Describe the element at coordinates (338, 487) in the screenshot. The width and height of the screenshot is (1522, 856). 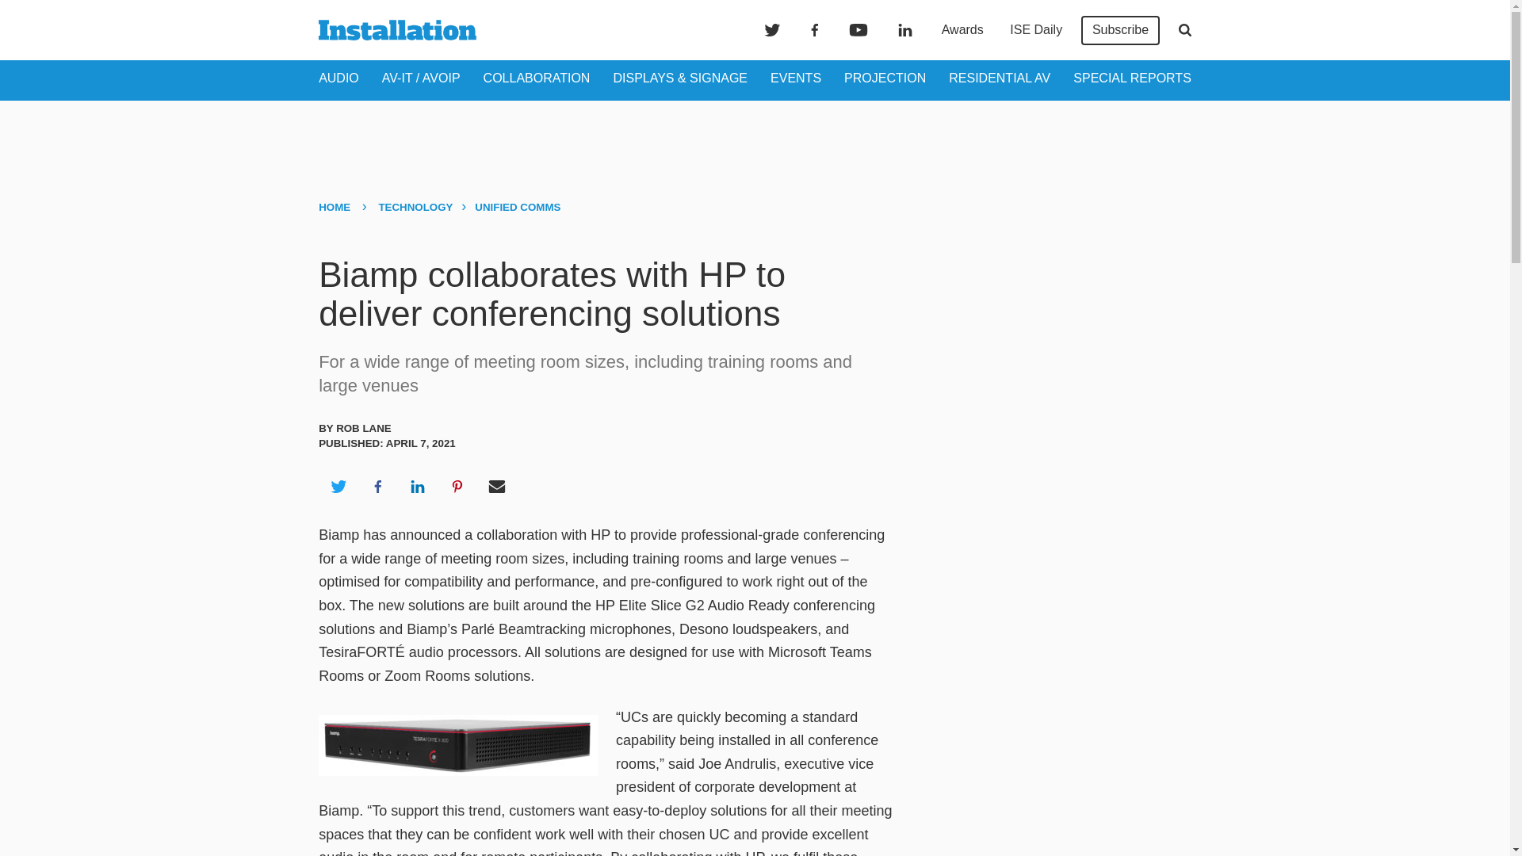
I see `Share on Twitter` at that location.